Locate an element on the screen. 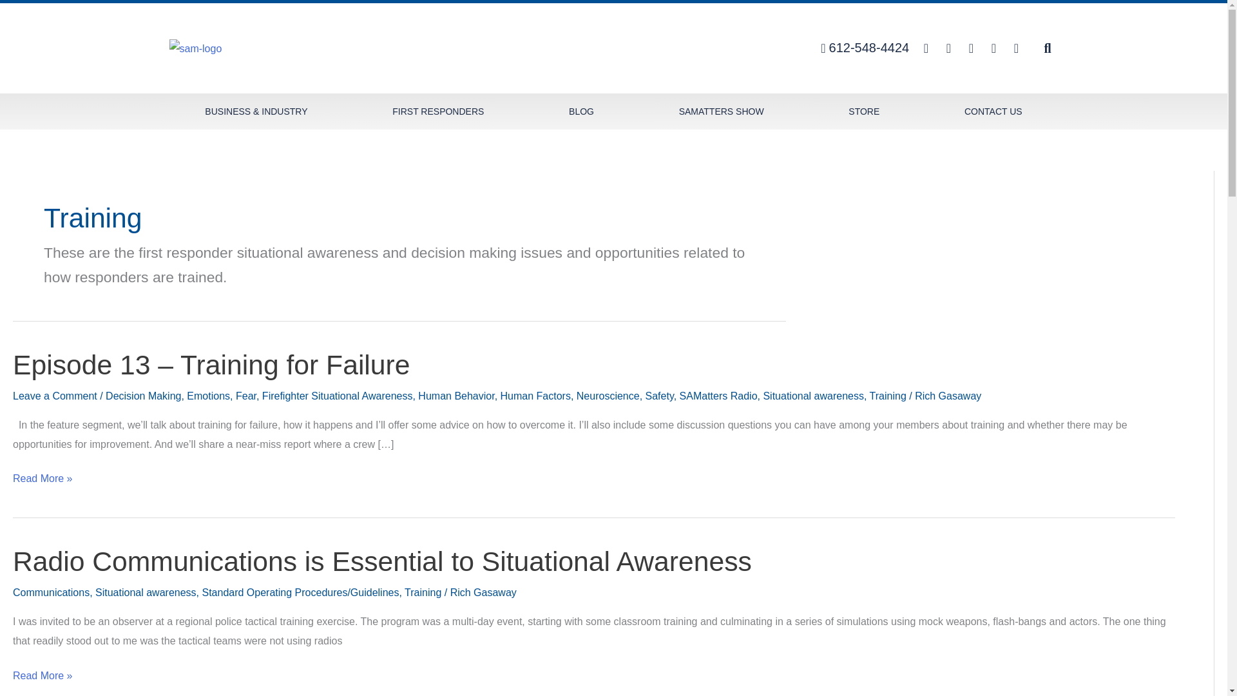 This screenshot has height=696, width=1237. SAMATTERS SHOW is located at coordinates (722, 111).